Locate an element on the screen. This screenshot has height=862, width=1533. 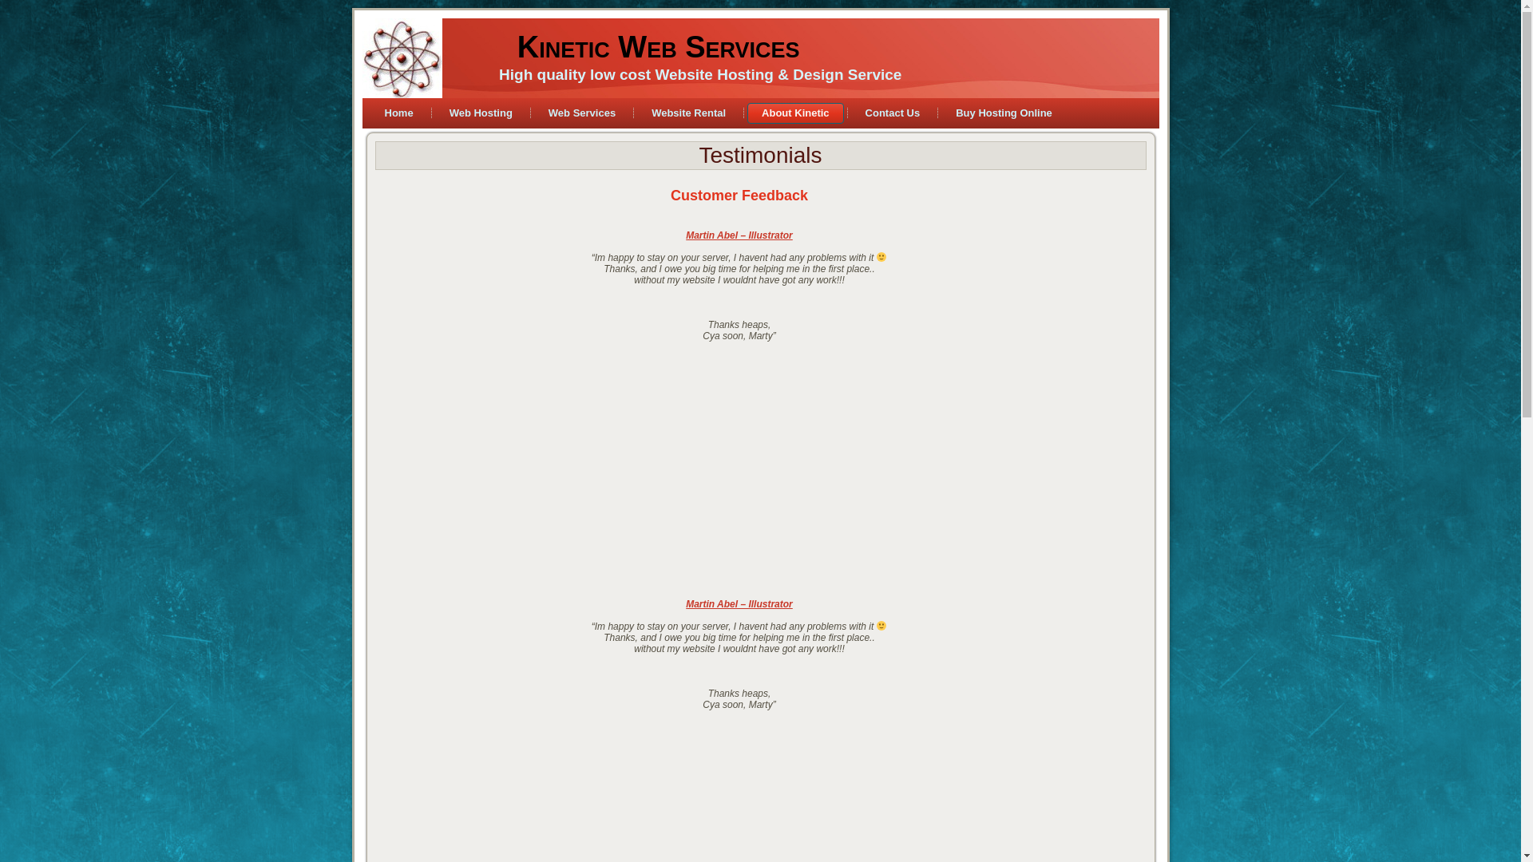
Web Hosting is located at coordinates (481, 113).